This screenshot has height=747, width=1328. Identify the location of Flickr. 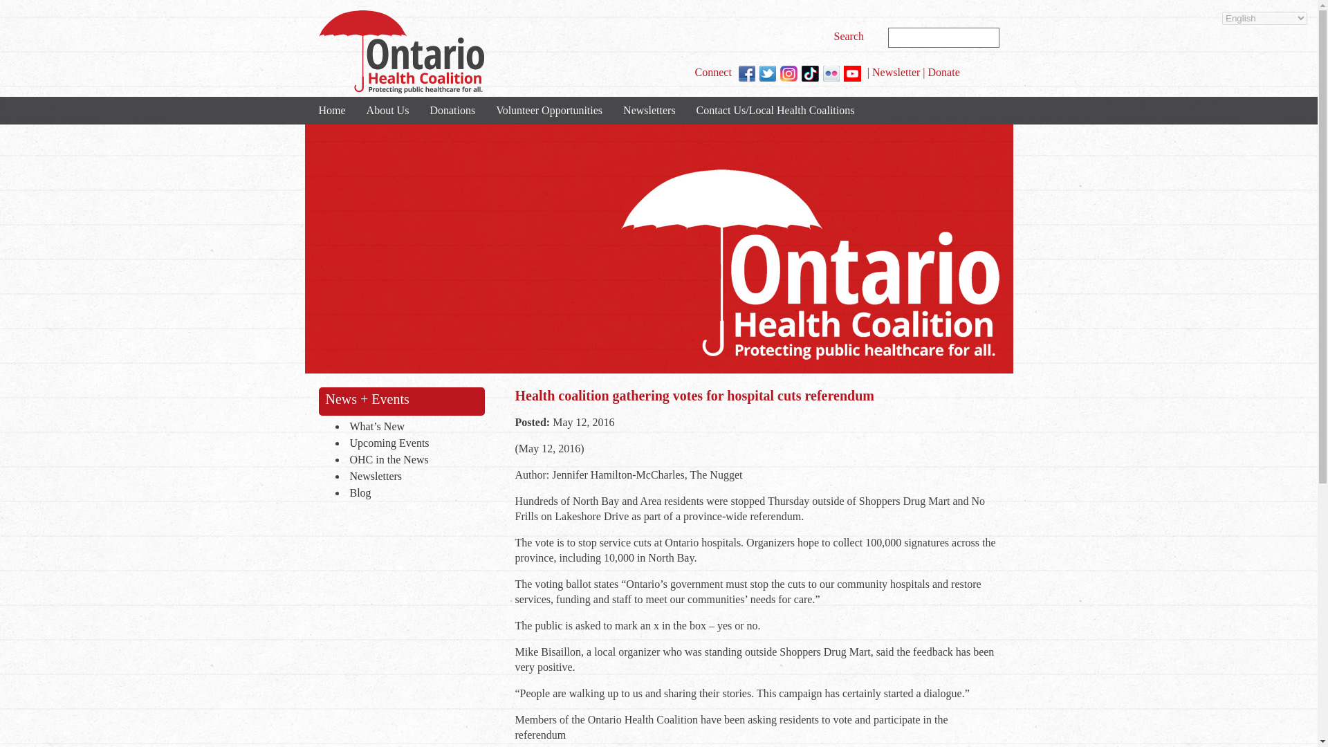
(831, 73).